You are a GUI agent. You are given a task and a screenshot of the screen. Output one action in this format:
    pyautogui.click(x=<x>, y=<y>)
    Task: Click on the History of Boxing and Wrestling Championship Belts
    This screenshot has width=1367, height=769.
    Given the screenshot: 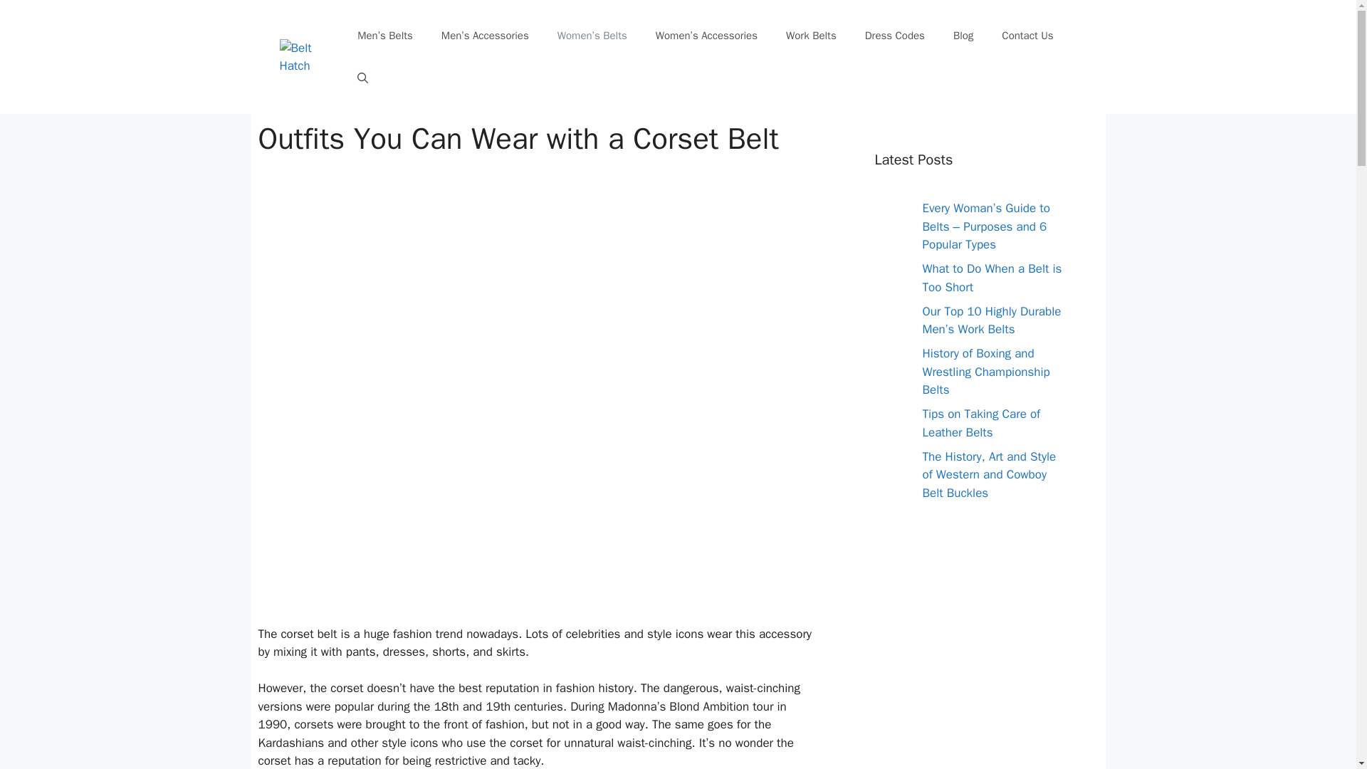 What is the action you would take?
    pyautogui.click(x=986, y=372)
    